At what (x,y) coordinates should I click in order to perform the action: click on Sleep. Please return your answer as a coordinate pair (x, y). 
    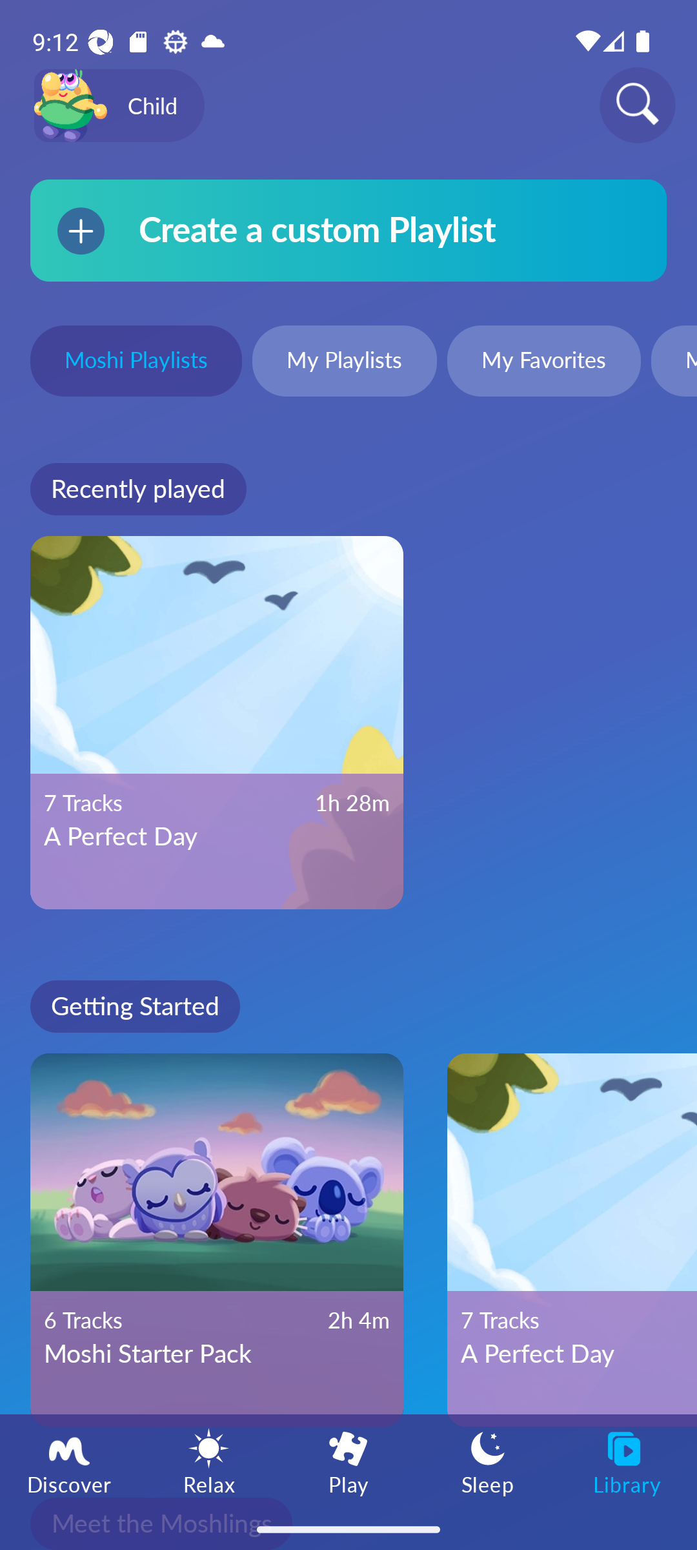
    Looking at the image, I should click on (488, 1461).